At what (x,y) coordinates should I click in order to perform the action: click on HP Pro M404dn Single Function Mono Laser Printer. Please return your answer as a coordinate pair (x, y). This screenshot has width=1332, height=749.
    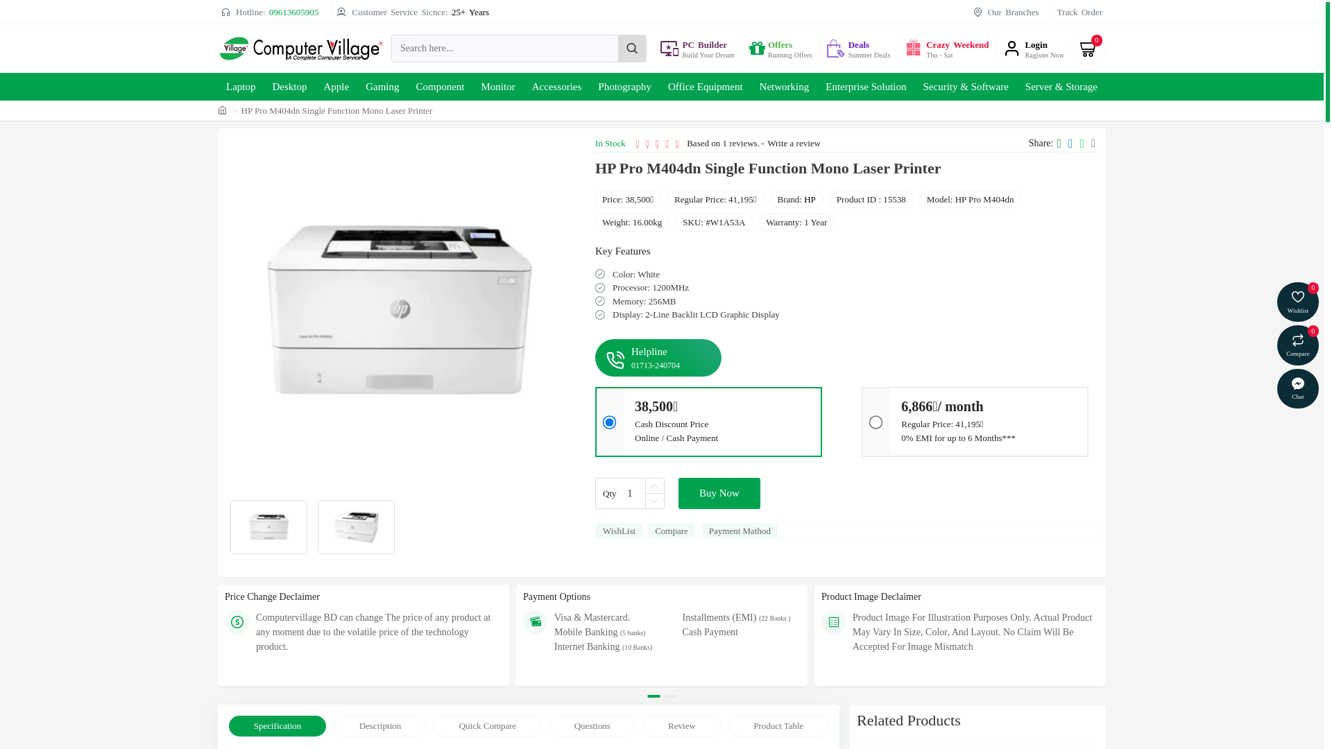
    Looking at the image, I should click on (400, 309).